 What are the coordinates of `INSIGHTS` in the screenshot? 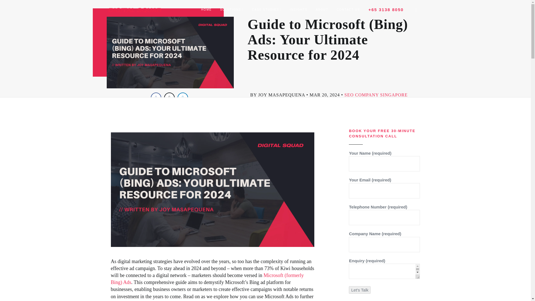 It's located at (298, 10).